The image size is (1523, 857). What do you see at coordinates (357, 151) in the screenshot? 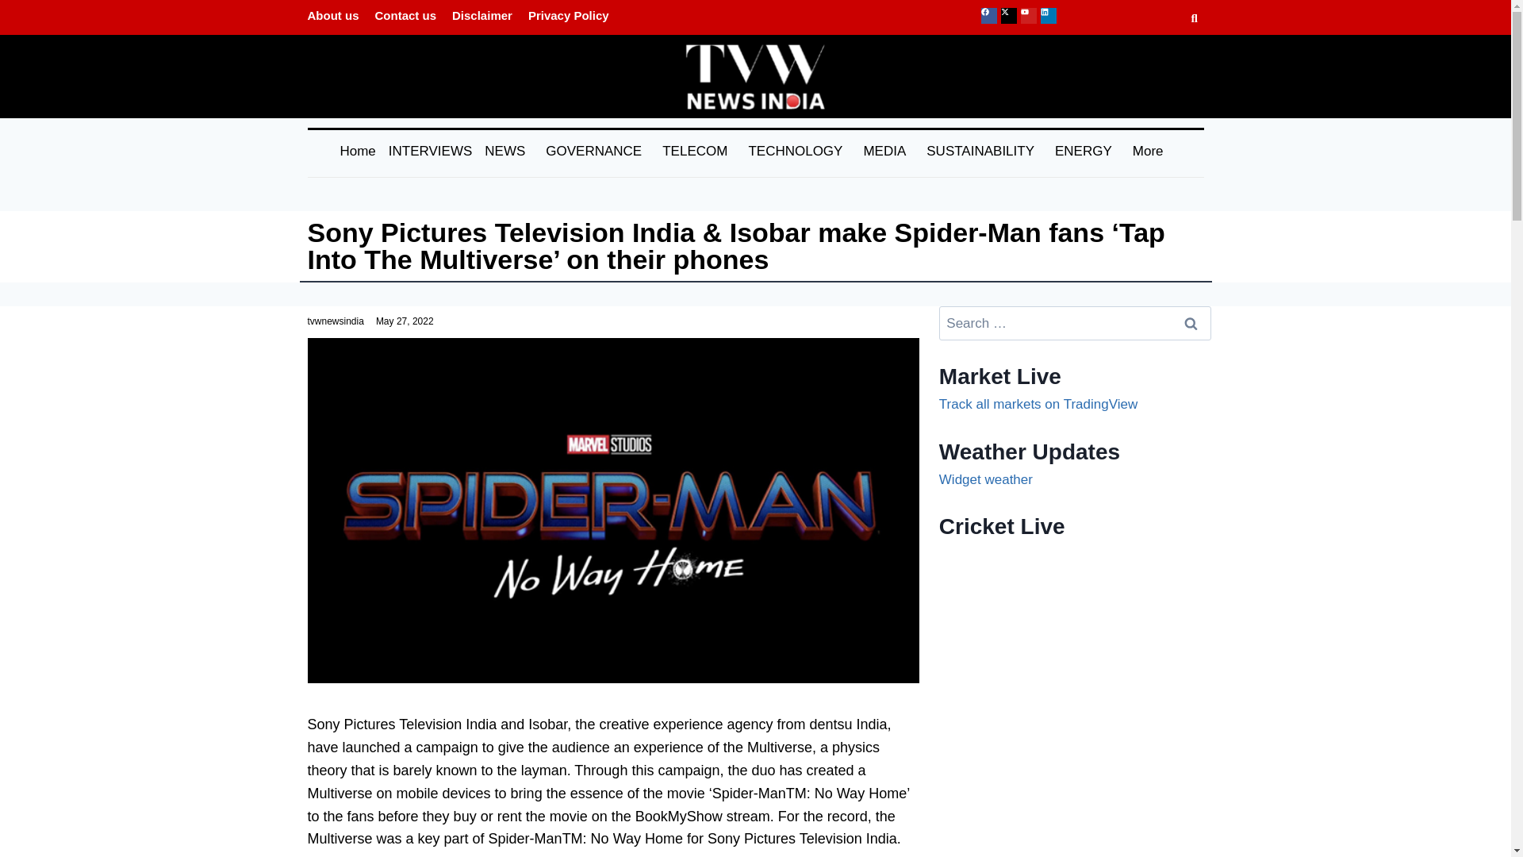
I see `Home` at bounding box center [357, 151].